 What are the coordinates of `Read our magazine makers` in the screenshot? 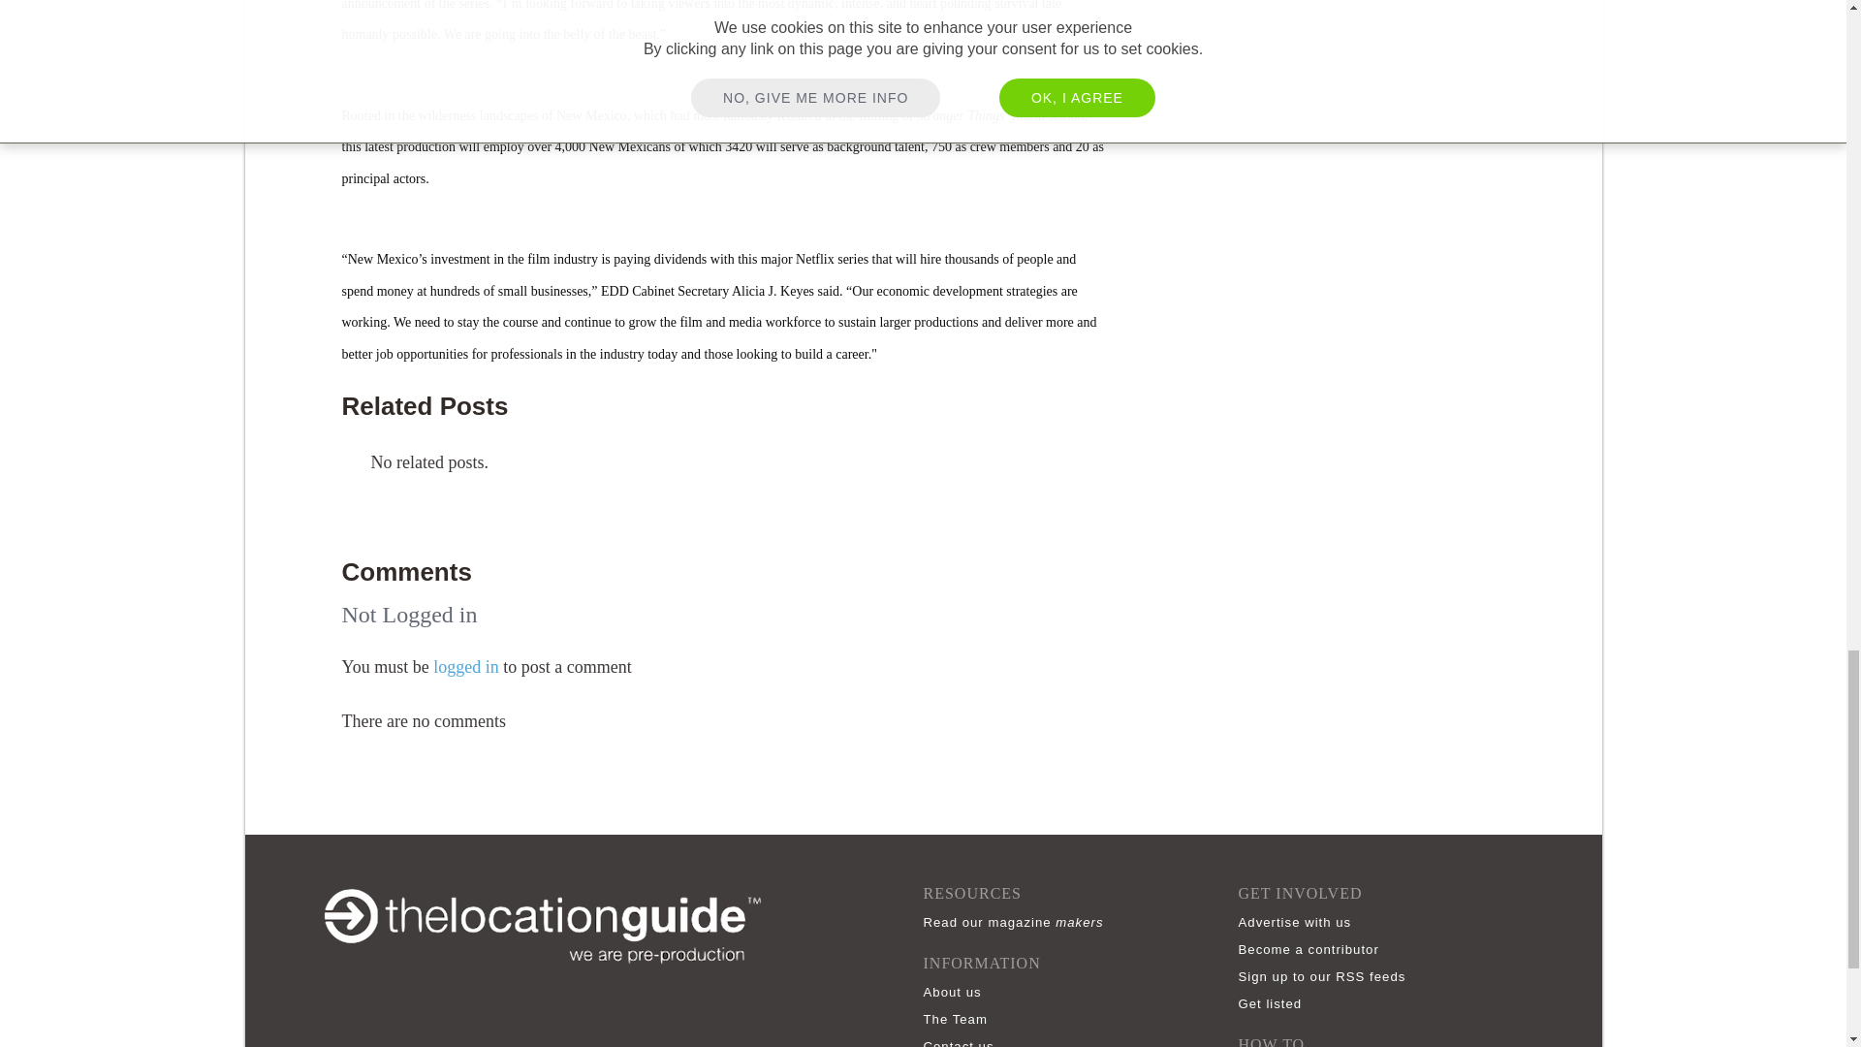 It's located at (1018, 922).